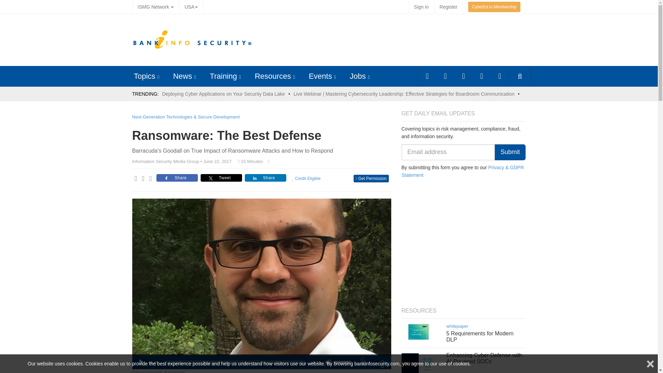  What do you see at coordinates (421, 7) in the screenshot?
I see `Sign in` at bounding box center [421, 7].